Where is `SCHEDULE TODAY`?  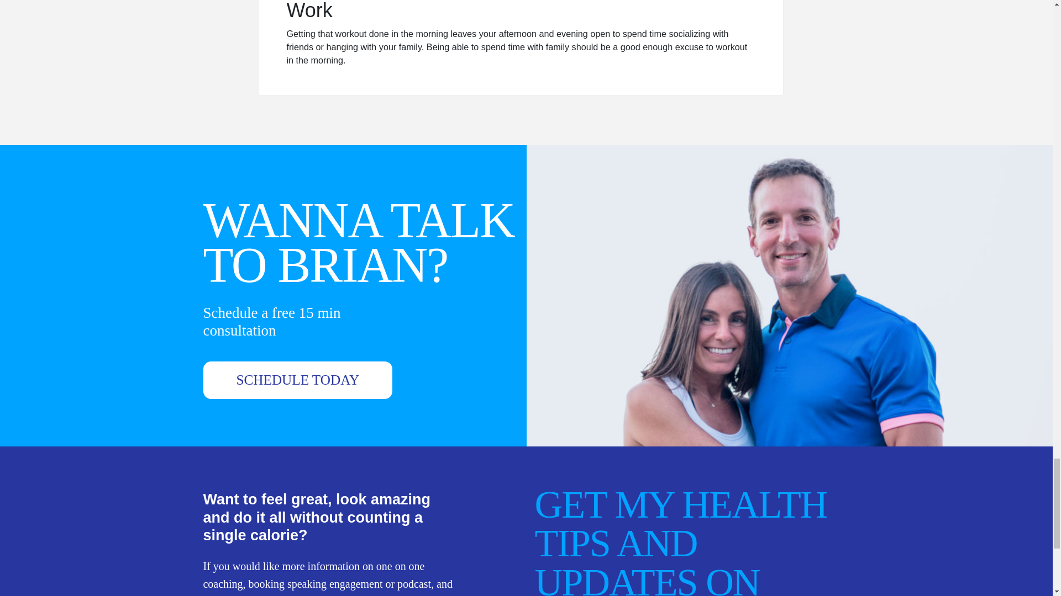 SCHEDULE TODAY is located at coordinates (298, 380).